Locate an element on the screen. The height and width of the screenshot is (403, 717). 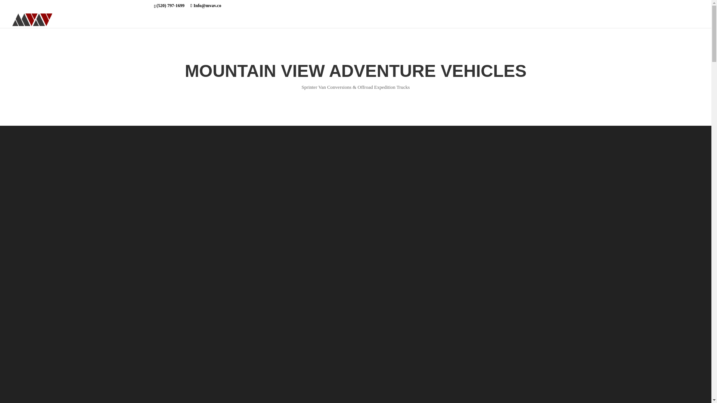
CONVERSION VANS is located at coordinates (542, 22).